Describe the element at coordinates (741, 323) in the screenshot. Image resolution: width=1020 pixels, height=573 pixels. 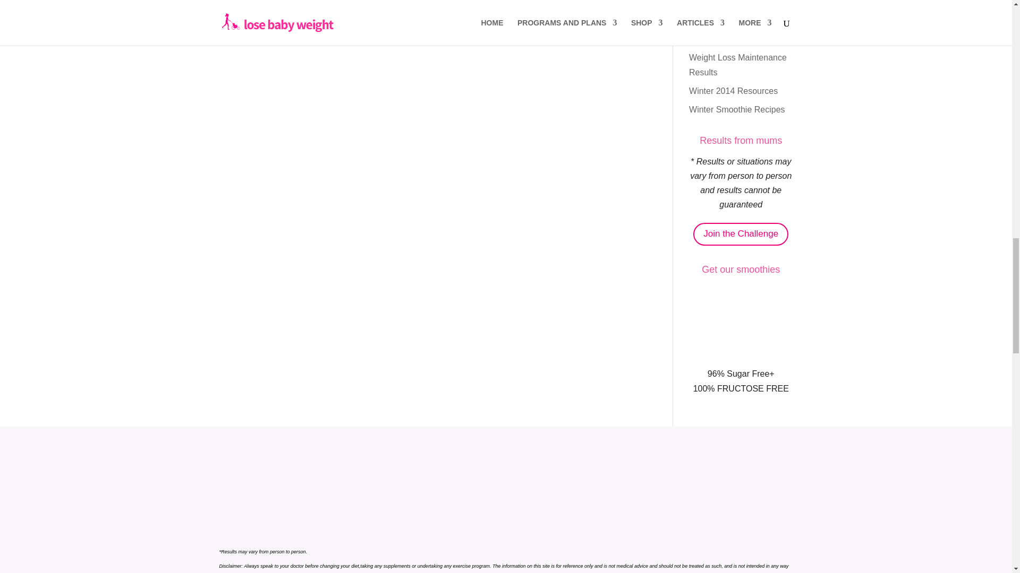
I see `advertisement` at that location.